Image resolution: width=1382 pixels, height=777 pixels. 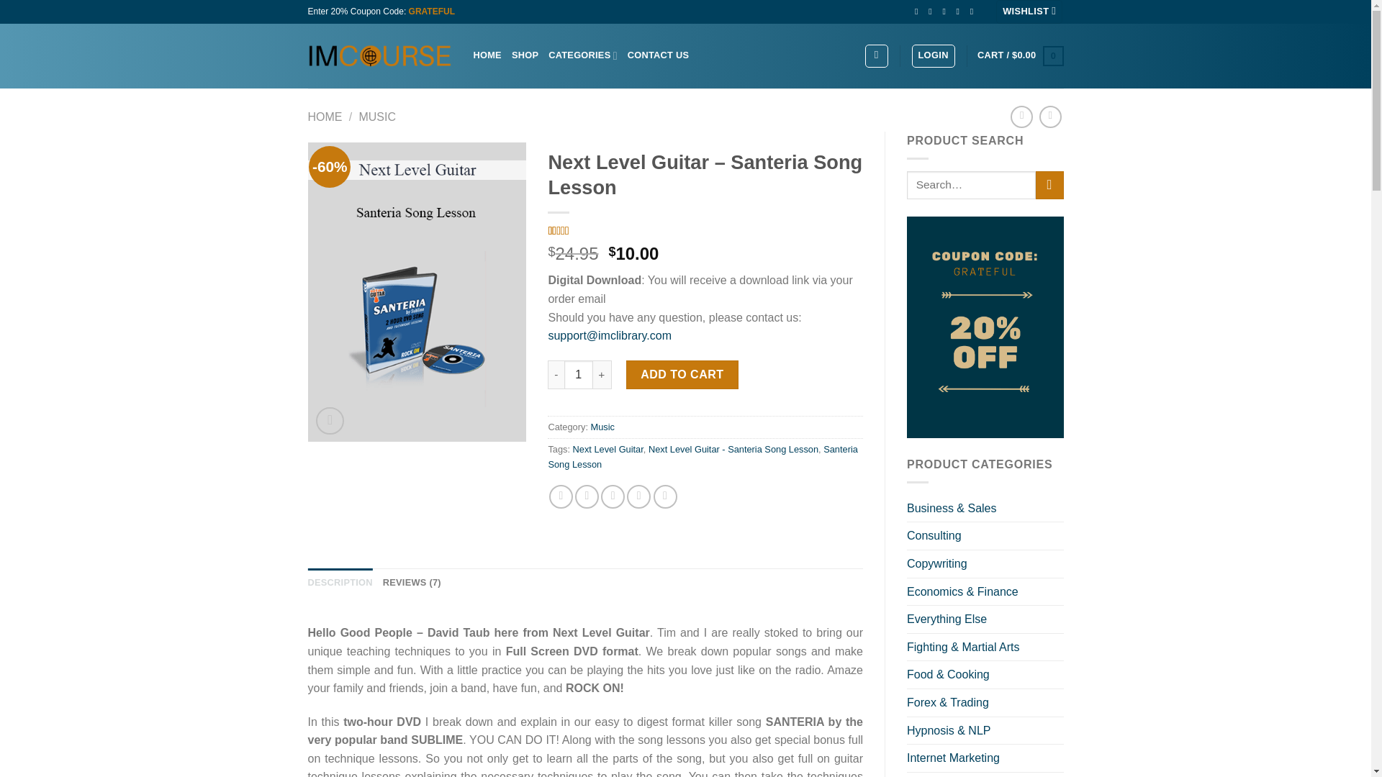 What do you see at coordinates (665, 496) in the screenshot?
I see `Share on LinkedIn` at bounding box center [665, 496].